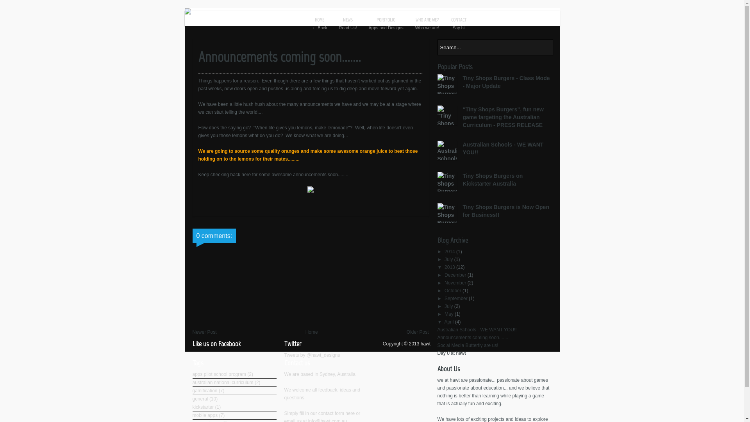 Image resolution: width=750 pixels, height=422 pixels. What do you see at coordinates (473, 338) in the screenshot?
I see `Announcements coming soon.......` at bounding box center [473, 338].